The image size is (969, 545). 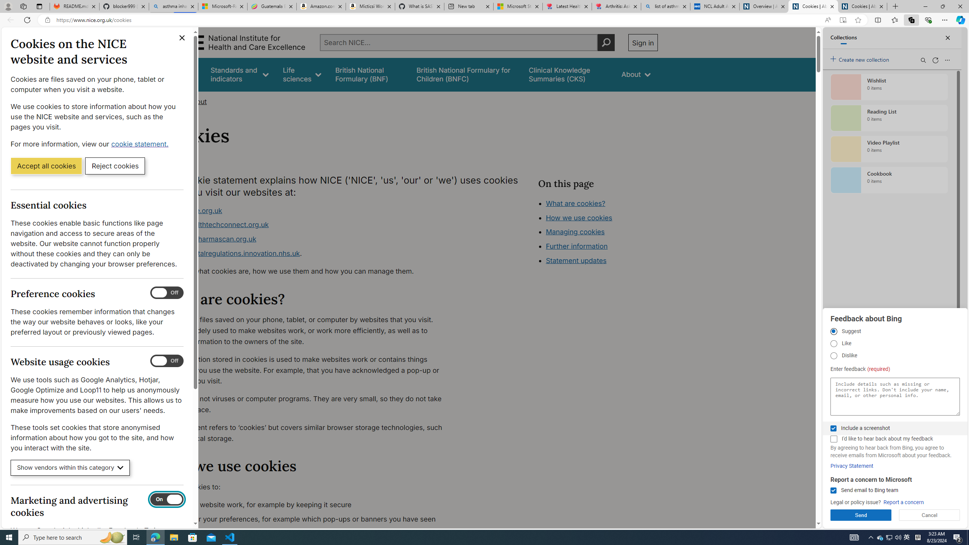 What do you see at coordinates (833, 490) in the screenshot?
I see `Send email to Bing team` at bounding box center [833, 490].